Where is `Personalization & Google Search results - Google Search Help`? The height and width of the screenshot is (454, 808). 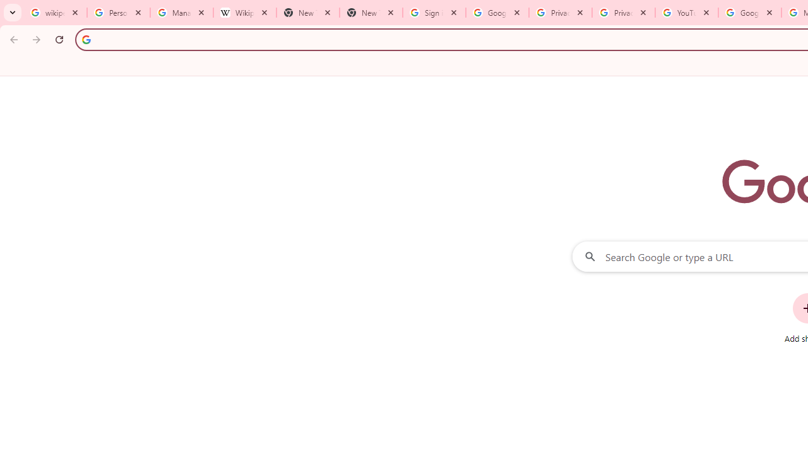 Personalization & Google Search results - Google Search Help is located at coordinates (119, 13).